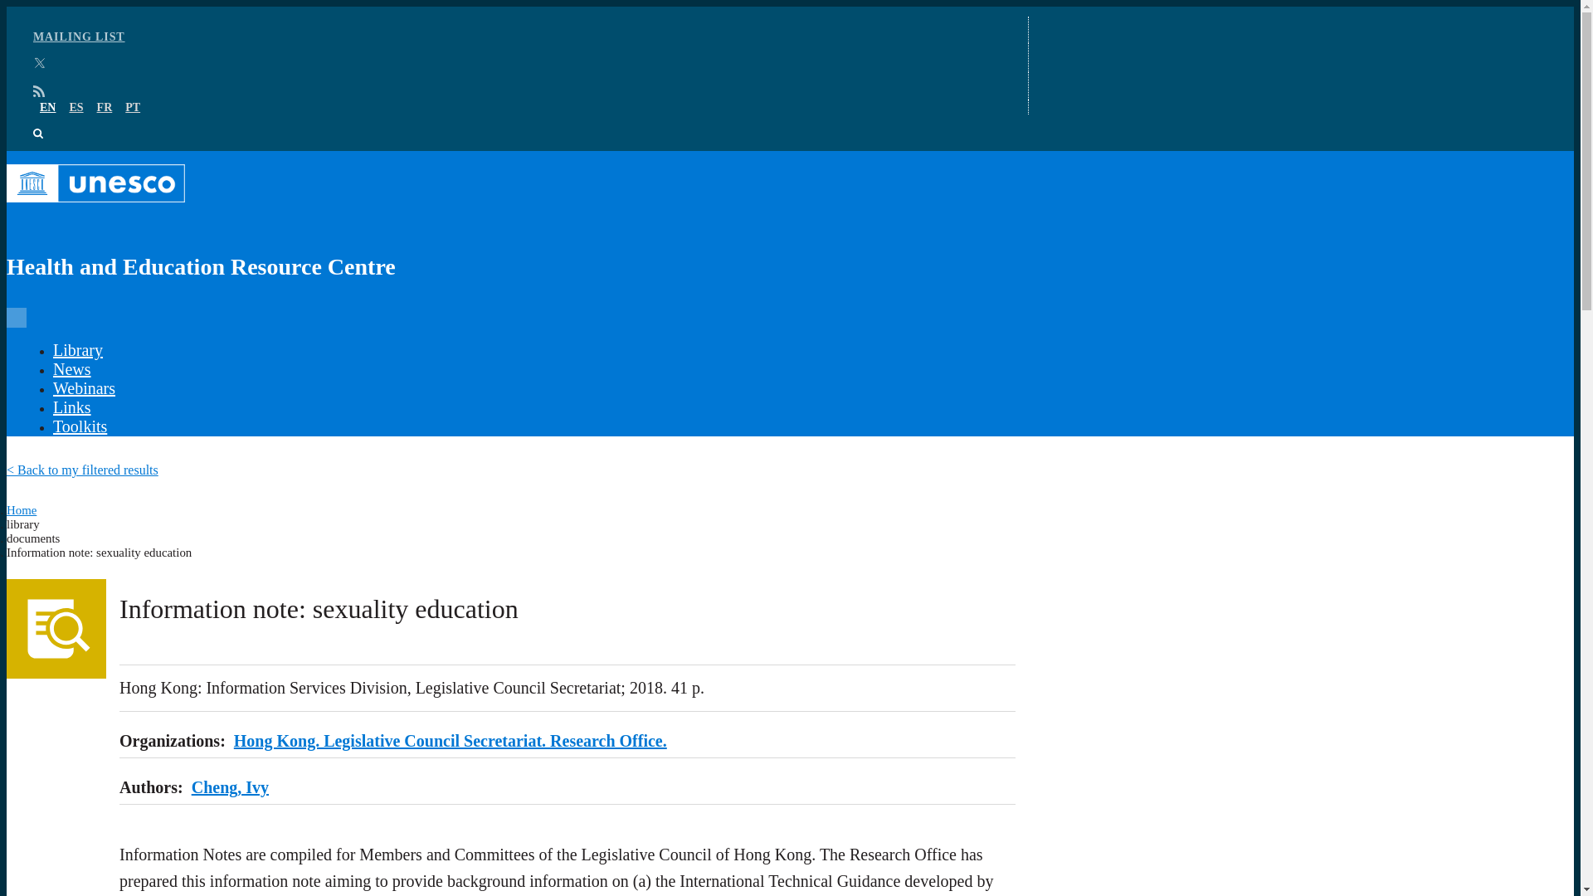 The width and height of the screenshot is (1593, 896). Describe the element at coordinates (511, 229) in the screenshot. I see `Health and Education Resource Centre` at that location.